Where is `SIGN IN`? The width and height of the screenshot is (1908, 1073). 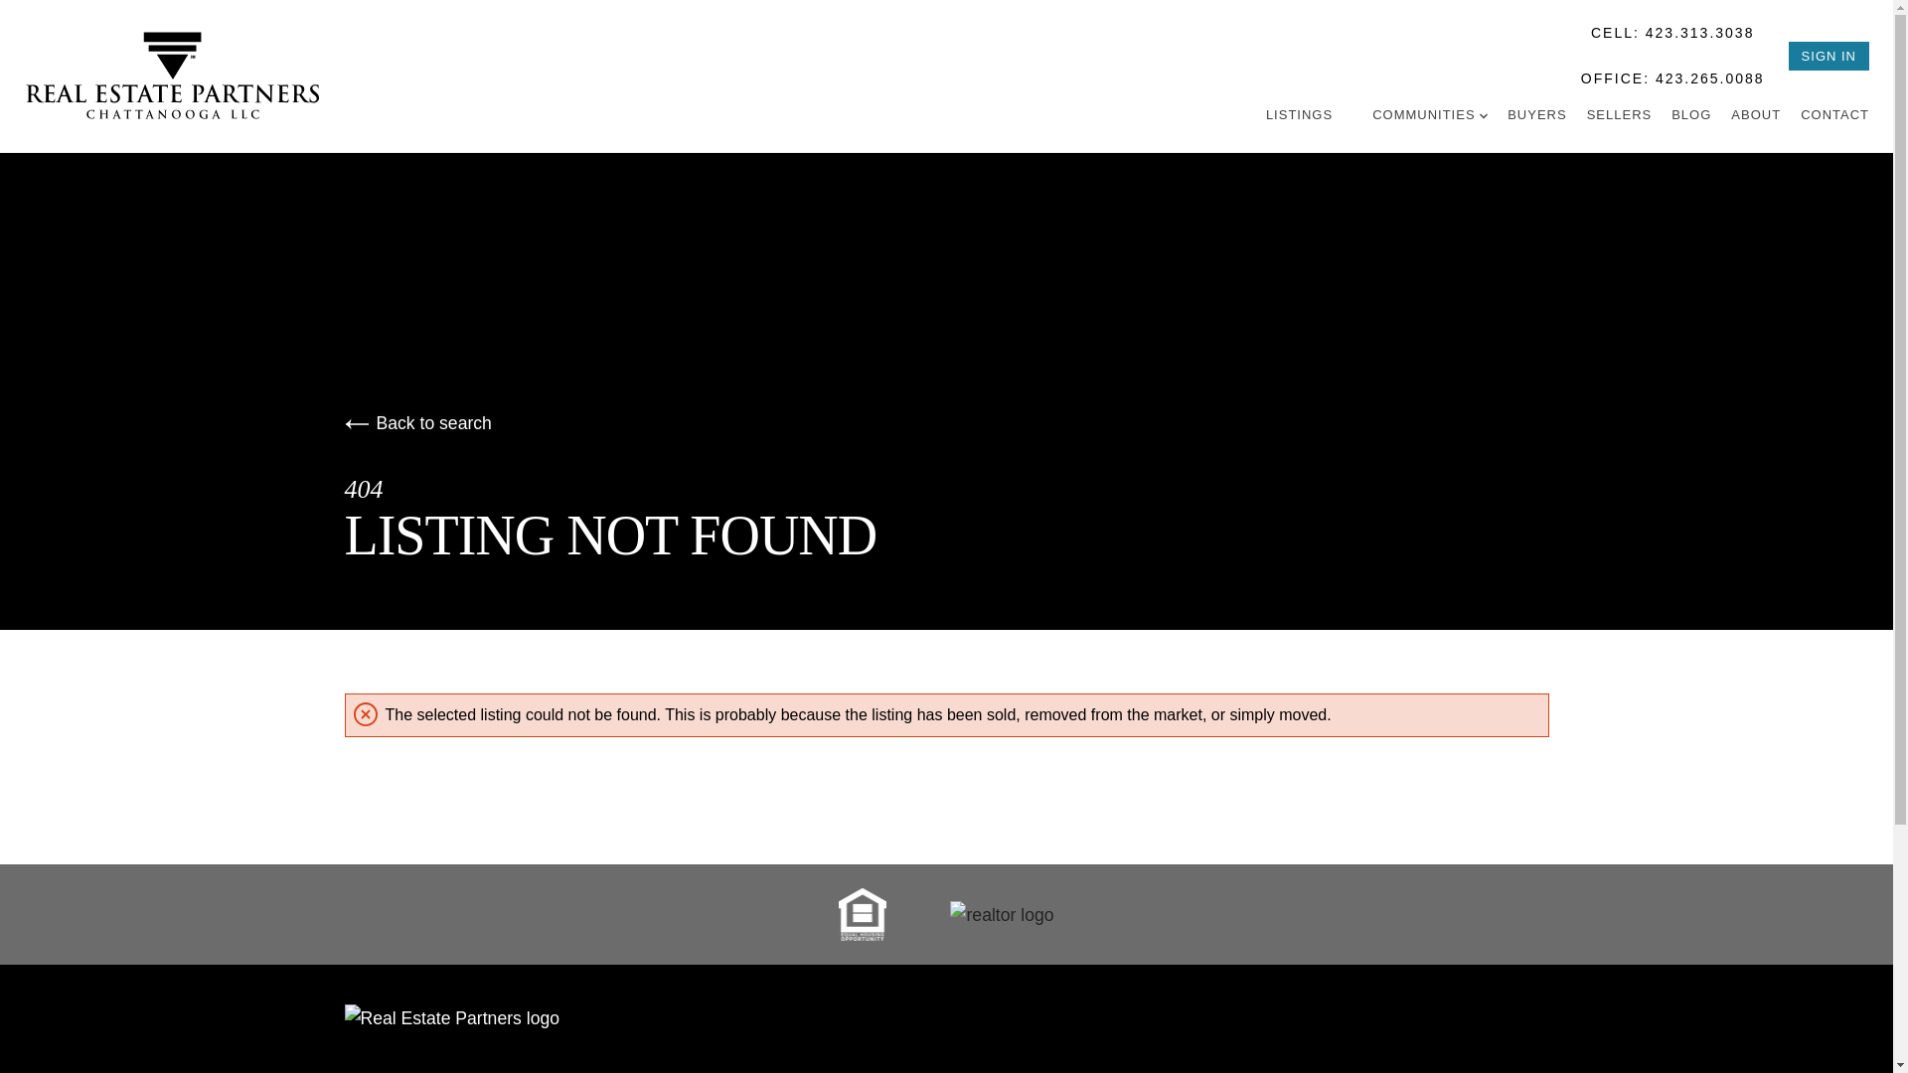 SIGN IN is located at coordinates (1828, 56).